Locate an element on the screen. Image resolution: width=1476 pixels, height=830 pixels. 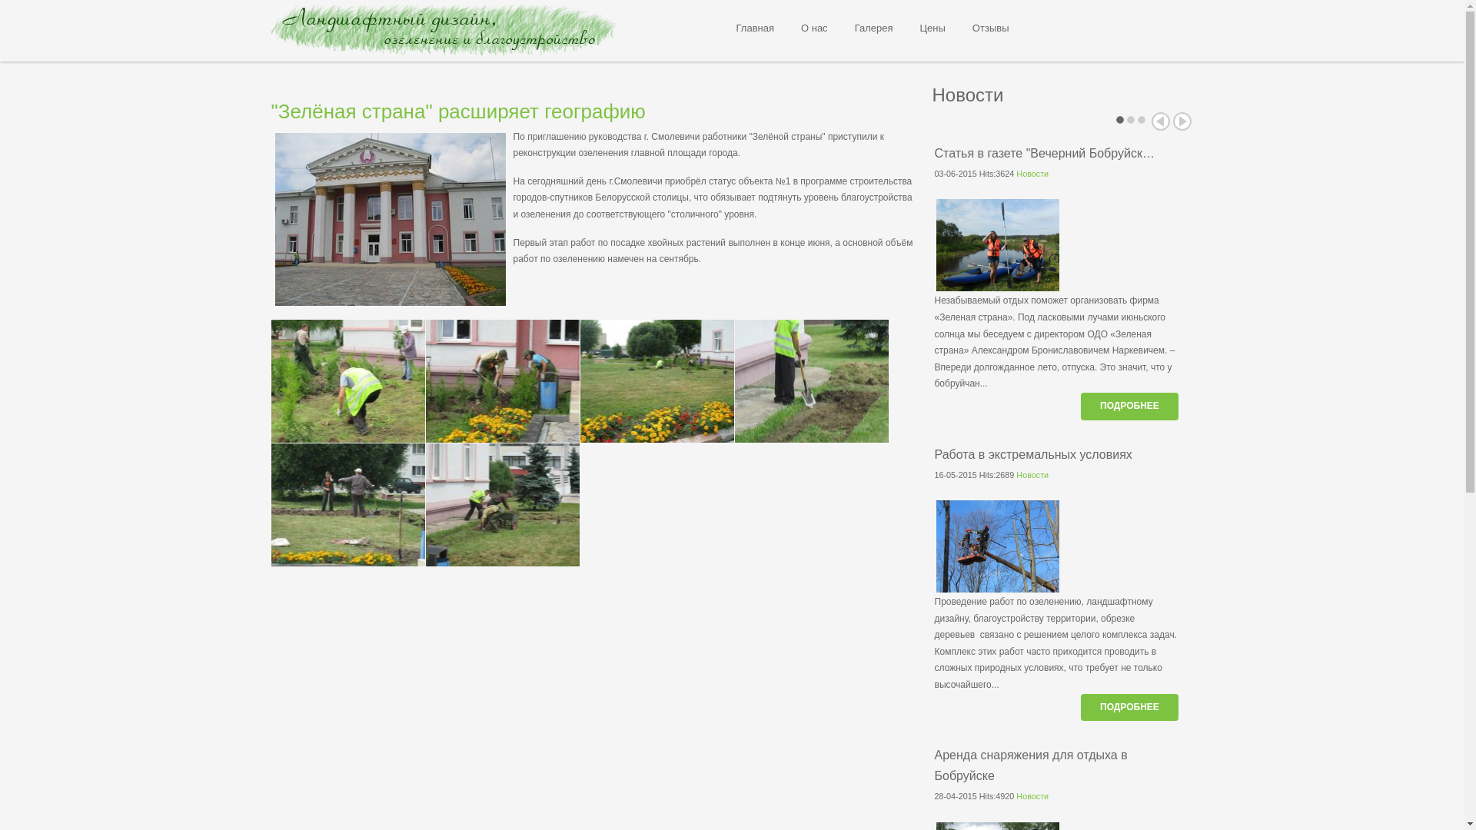
You are viewing the image with filename smol3.jpg is located at coordinates (657, 381).